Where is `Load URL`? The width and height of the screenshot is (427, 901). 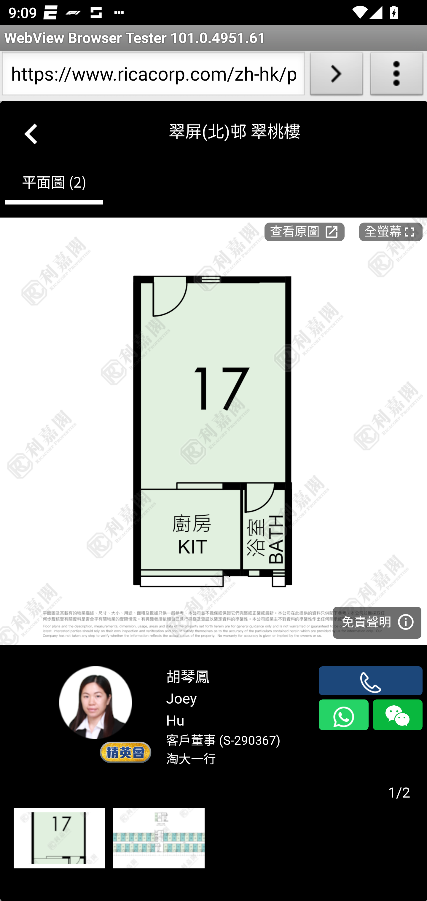
Load URL is located at coordinates (336, 76).